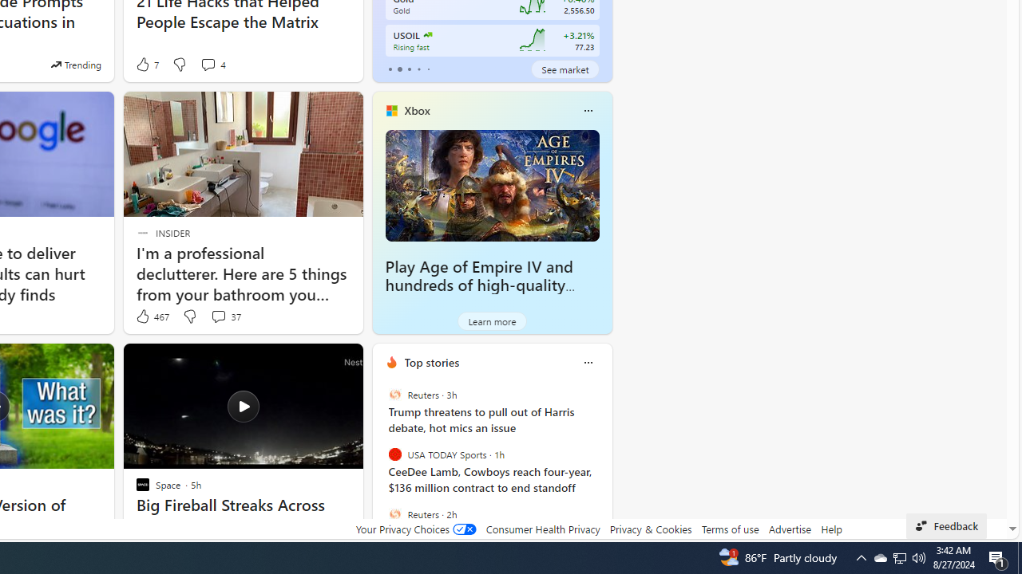 The width and height of the screenshot is (1022, 574). I want to click on Class: icon-img, so click(588, 362).